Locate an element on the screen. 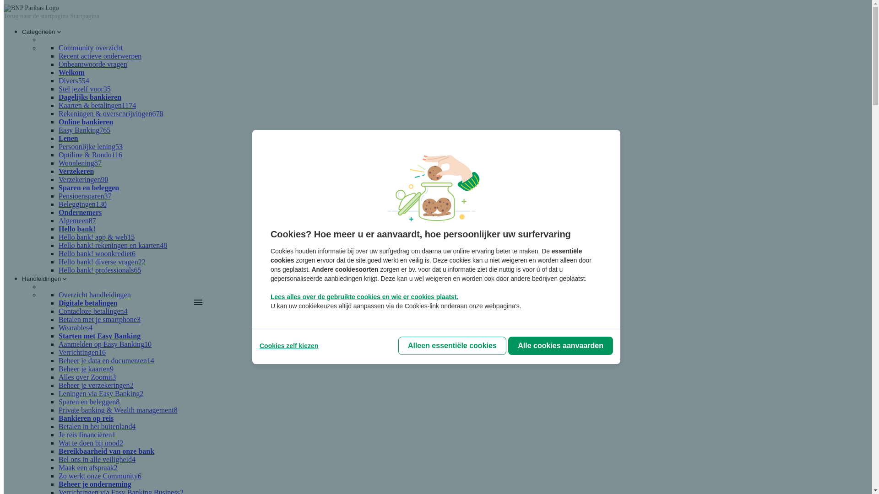 The image size is (879, 494). Hello bank! diverse vragen22 is located at coordinates (102, 262).